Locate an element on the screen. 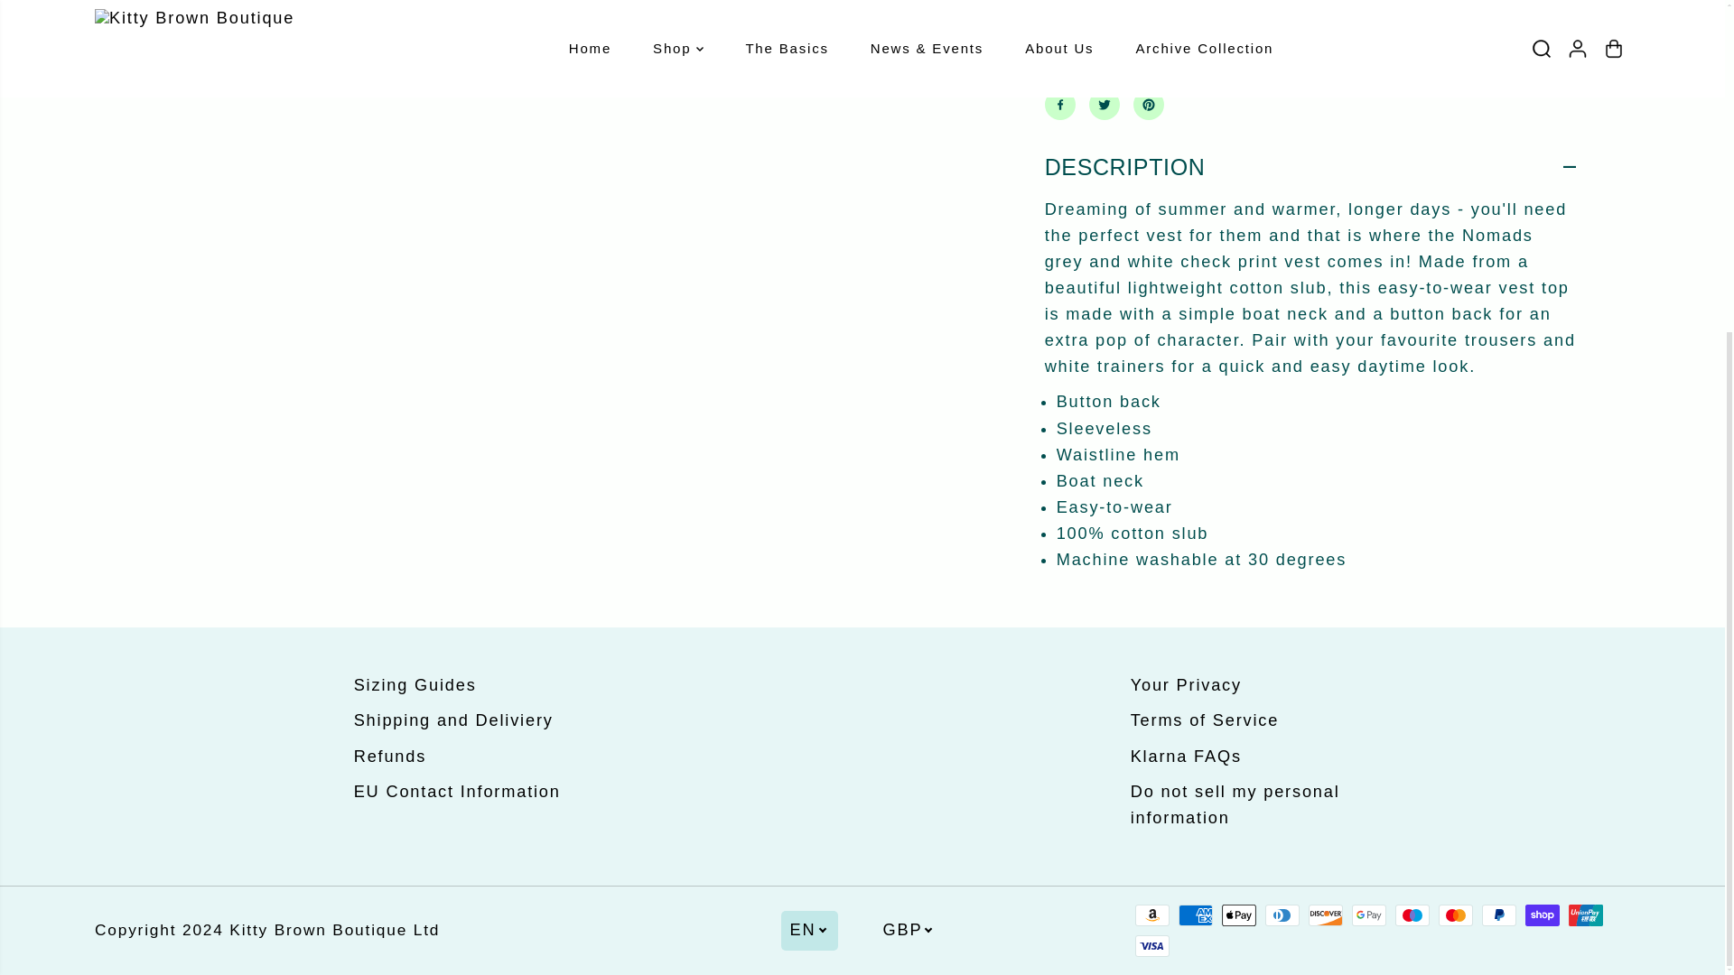 The width and height of the screenshot is (1734, 975). Facebook is located at coordinates (1060, 103).